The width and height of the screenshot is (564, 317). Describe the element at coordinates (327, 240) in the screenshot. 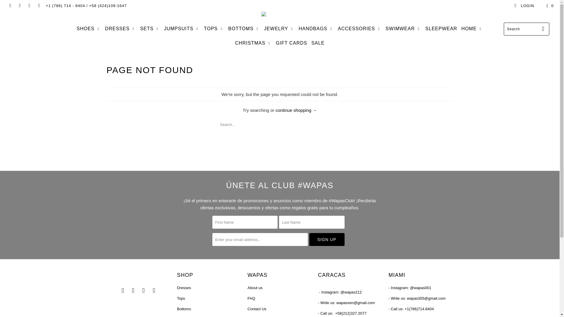

I see `Sign Up` at that location.